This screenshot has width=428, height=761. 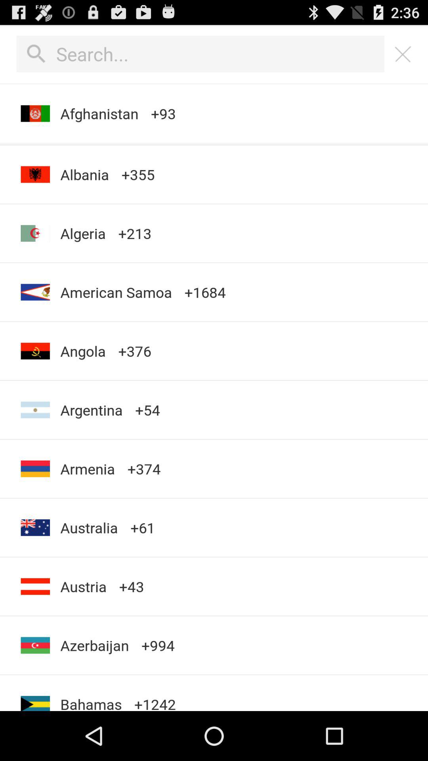 What do you see at coordinates (155, 693) in the screenshot?
I see `tap the app to the right of the azerbaijan icon` at bounding box center [155, 693].